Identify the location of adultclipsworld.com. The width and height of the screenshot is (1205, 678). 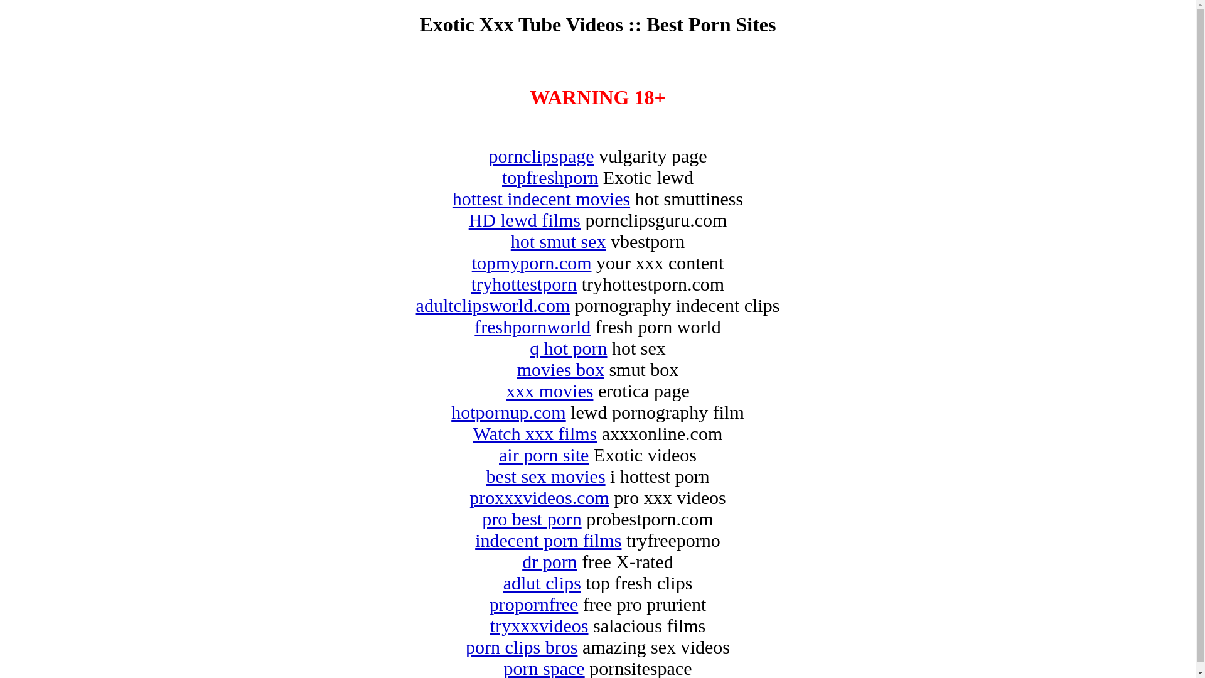
(493, 305).